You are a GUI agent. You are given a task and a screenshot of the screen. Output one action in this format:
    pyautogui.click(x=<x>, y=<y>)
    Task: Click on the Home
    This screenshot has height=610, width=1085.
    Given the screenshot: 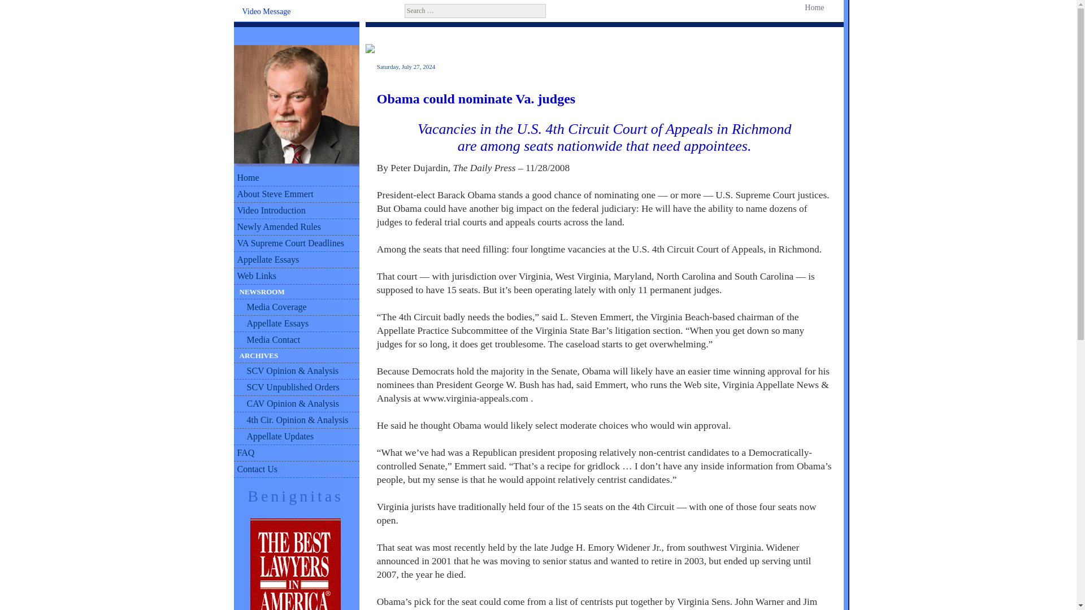 What is the action you would take?
    pyautogui.click(x=811, y=7)
    